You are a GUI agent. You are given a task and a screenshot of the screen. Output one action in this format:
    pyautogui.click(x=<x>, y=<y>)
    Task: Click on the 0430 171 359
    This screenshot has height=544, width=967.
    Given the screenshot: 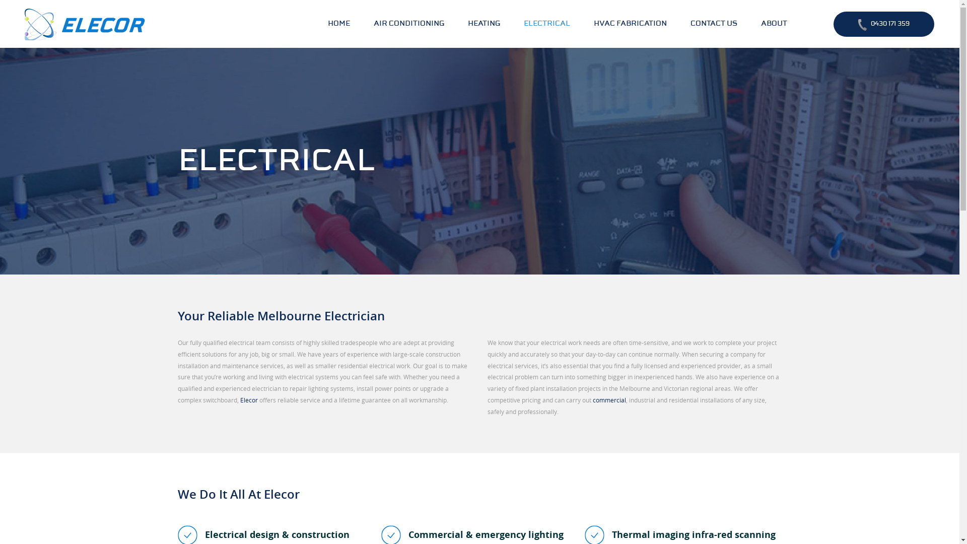 What is the action you would take?
    pyautogui.click(x=884, y=24)
    